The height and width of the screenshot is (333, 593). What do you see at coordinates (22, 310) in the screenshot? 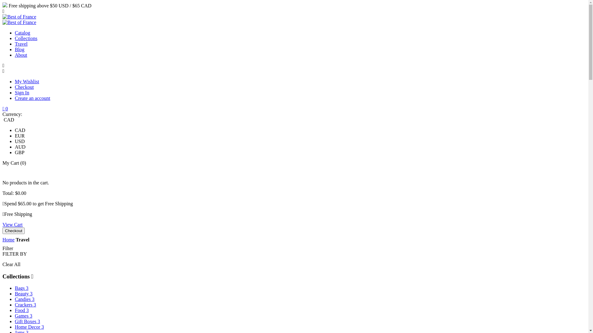
I see `Food 3` at bounding box center [22, 310].